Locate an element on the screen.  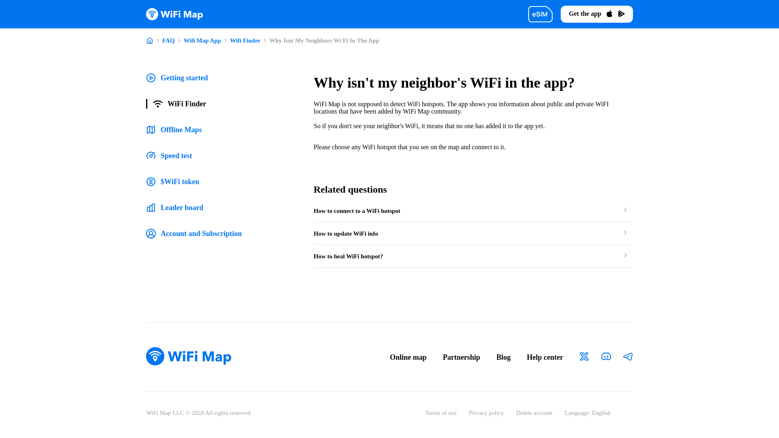
Wifi Map App is located at coordinates (202, 41).